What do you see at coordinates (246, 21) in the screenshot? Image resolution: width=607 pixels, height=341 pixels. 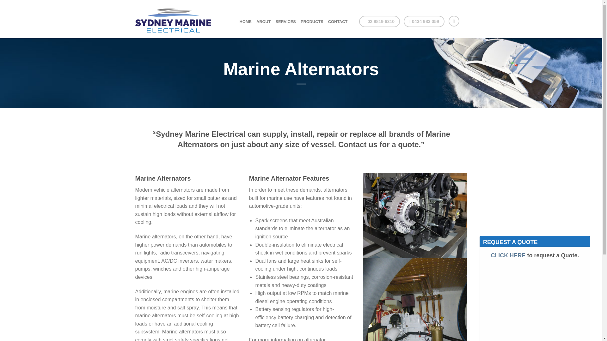 I see `HOME` at bounding box center [246, 21].